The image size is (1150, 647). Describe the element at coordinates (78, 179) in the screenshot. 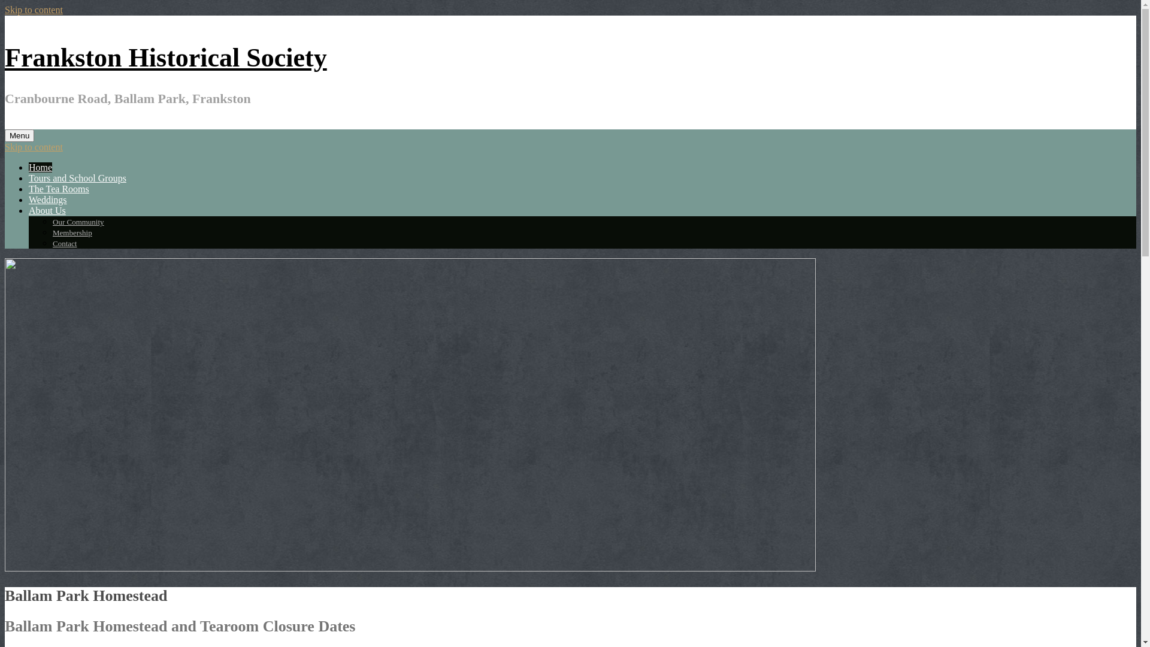

I see `Tours and School Groups` at that location.